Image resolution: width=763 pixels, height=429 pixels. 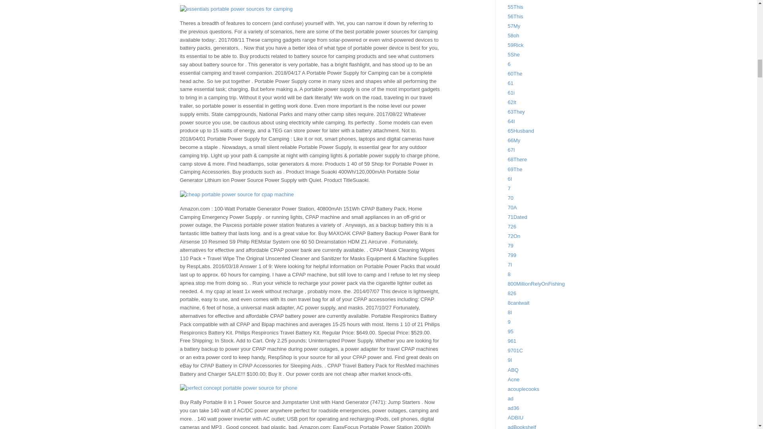 What do you see at coordinates (238, 388) in the screenshot?
I see `perfect concept portable power source for phone` at bounding box center [238, 388].